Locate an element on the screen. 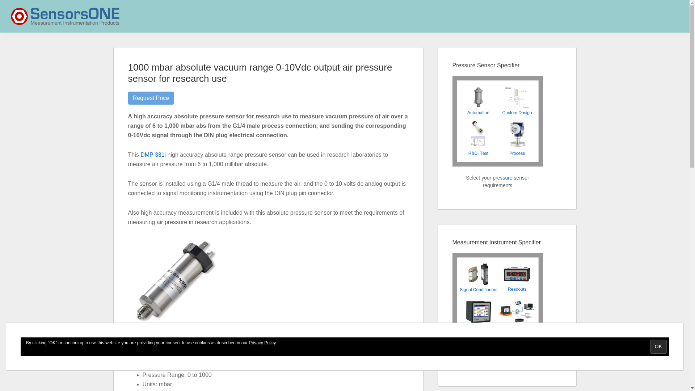  Measurement Instrument Specifier is located at coordinates (497, 298).